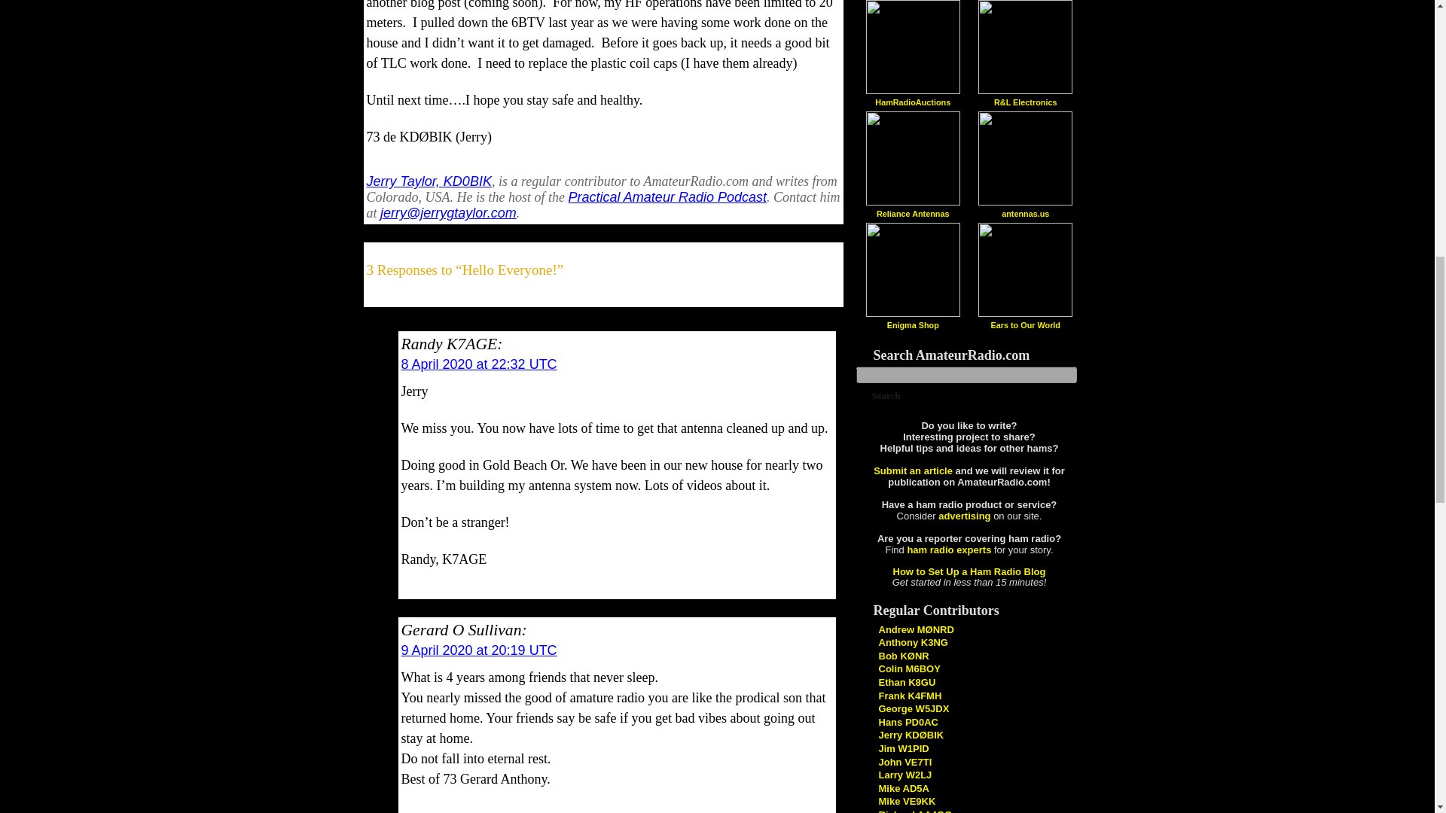 The width and height of the screenshot is (1446, 813). What do you see at coordinates (478, 650) in the screenshot?
I see `9 April 2020 at 20:19 UTC` at bounding box center [478, 650].